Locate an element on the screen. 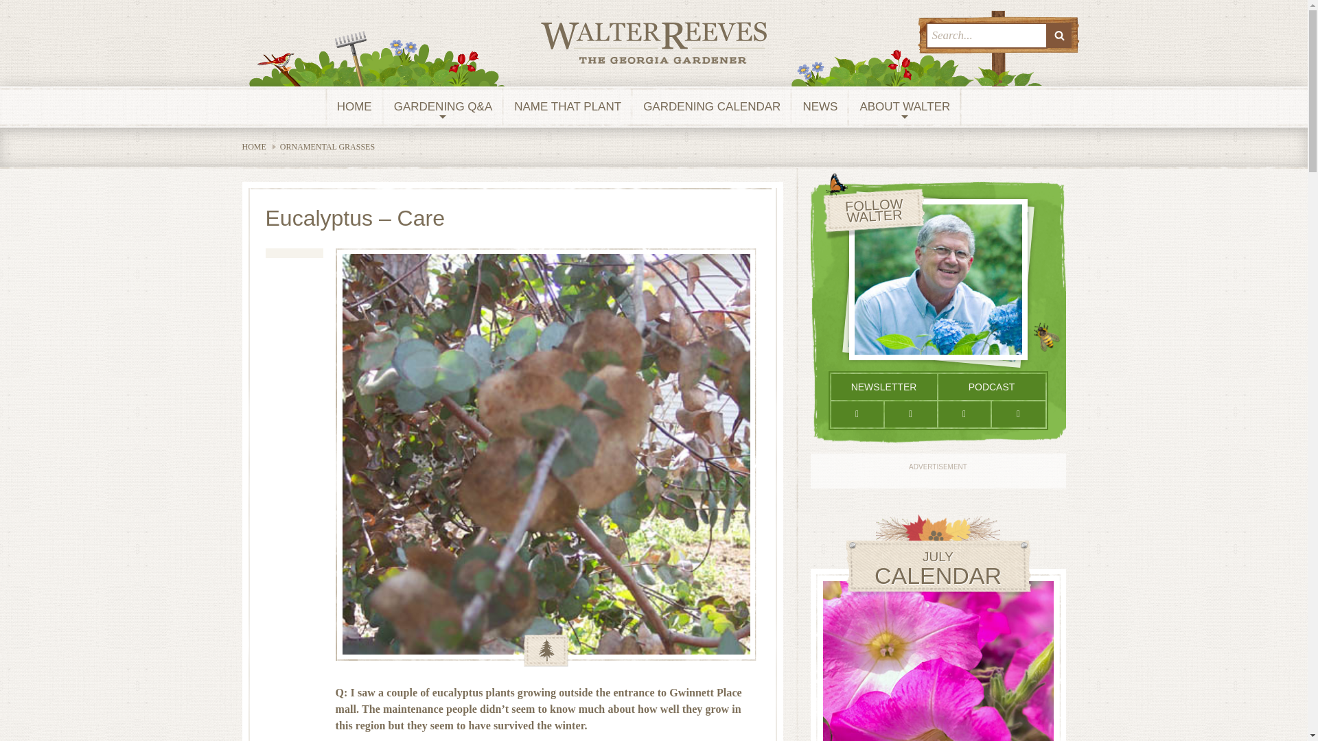 The height and width of the screenshot is (741, 1318). SEARCH is located at coordinates (1059, 36).